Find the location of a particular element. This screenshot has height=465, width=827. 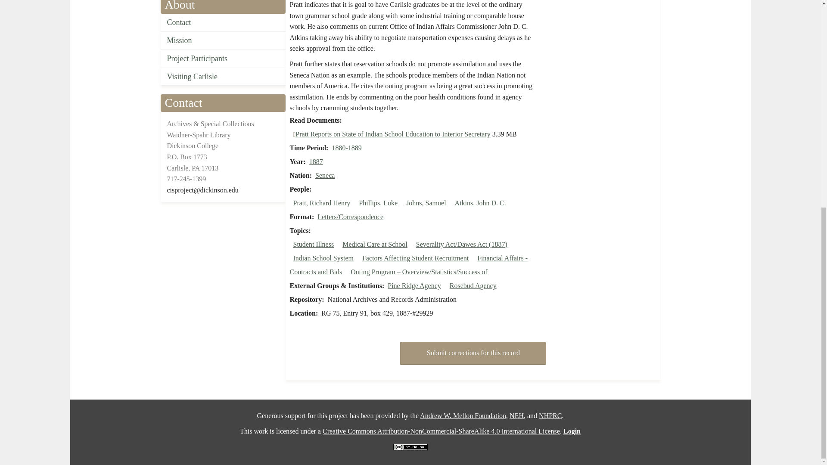

Factors Affecting Student Recruitment is located at coordinates (415, 258).